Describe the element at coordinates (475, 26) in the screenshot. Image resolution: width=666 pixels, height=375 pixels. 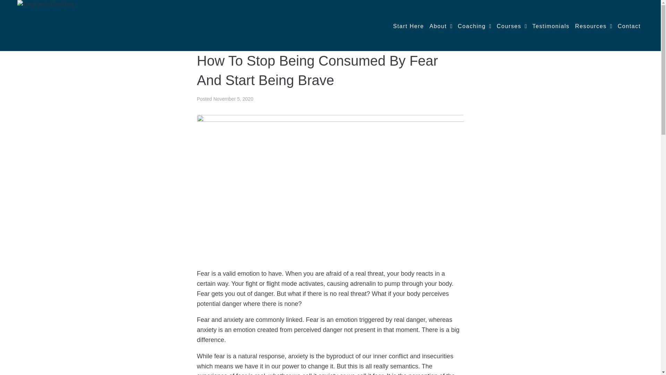
I see `Coaching` at that location.